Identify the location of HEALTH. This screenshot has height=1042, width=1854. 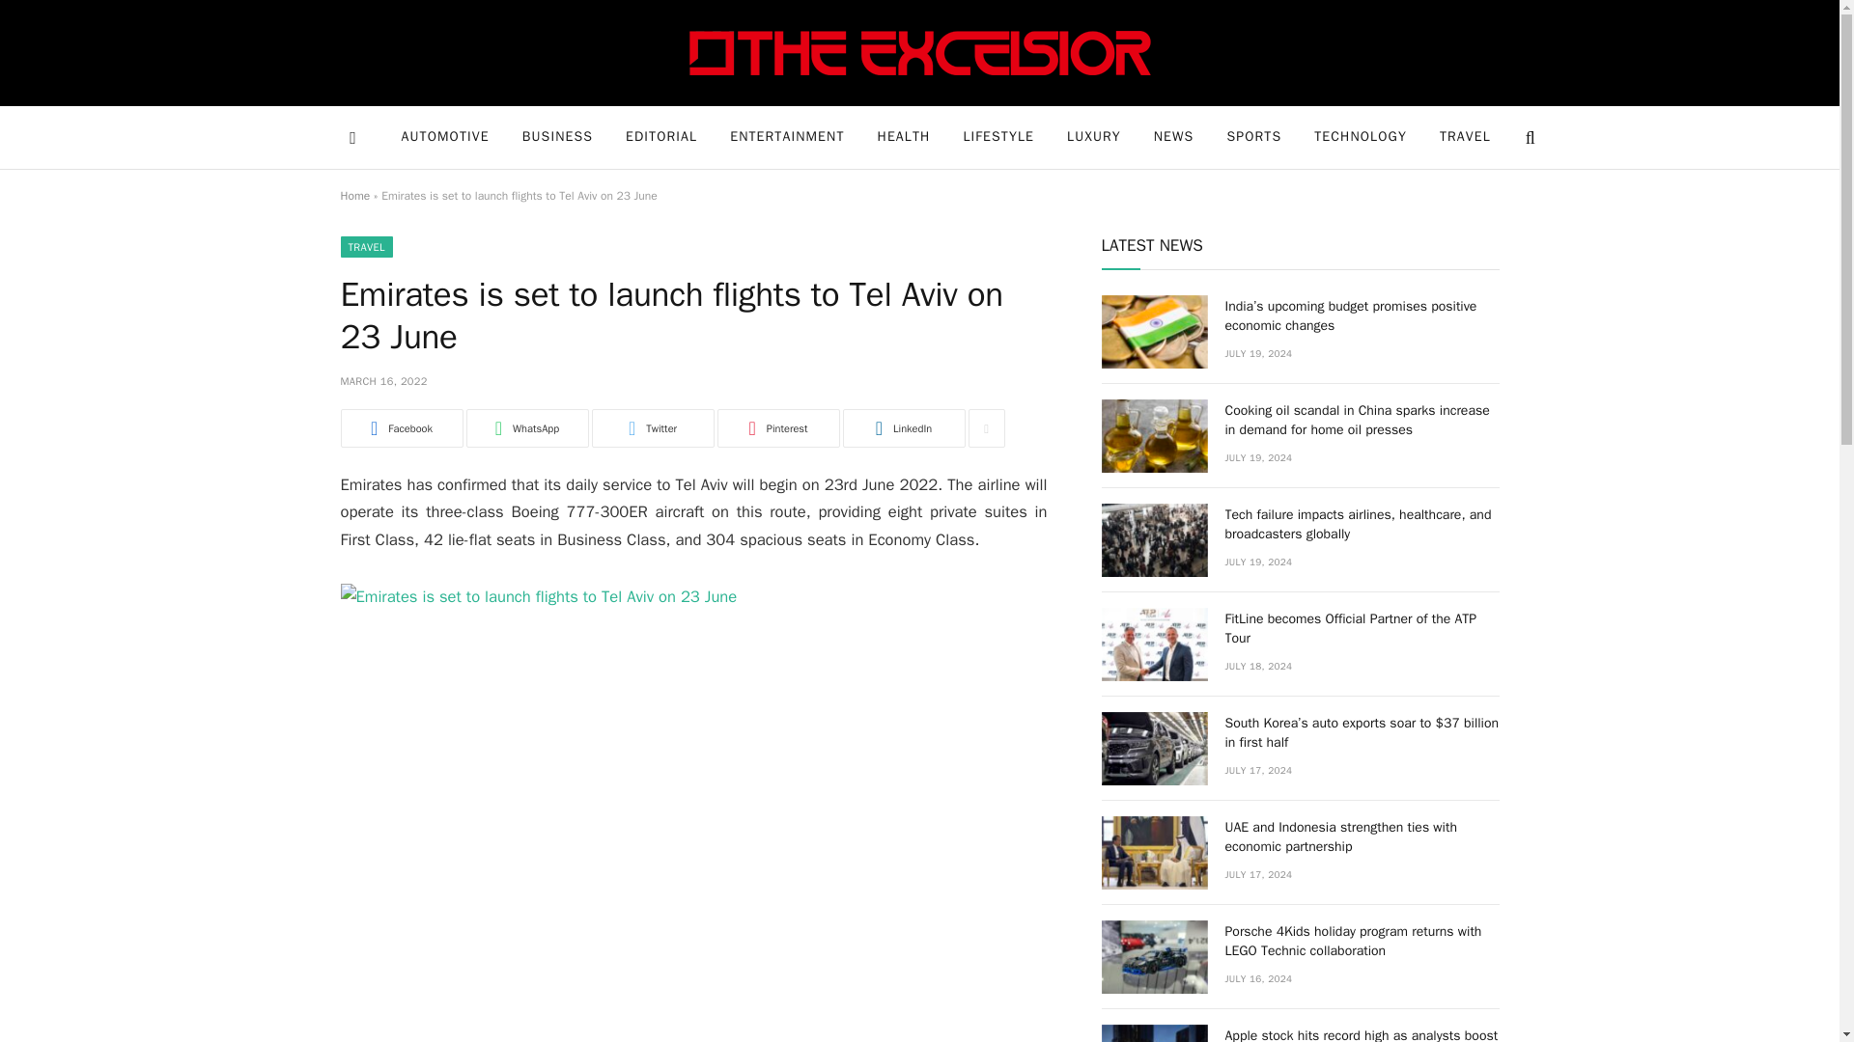
(904, 137).